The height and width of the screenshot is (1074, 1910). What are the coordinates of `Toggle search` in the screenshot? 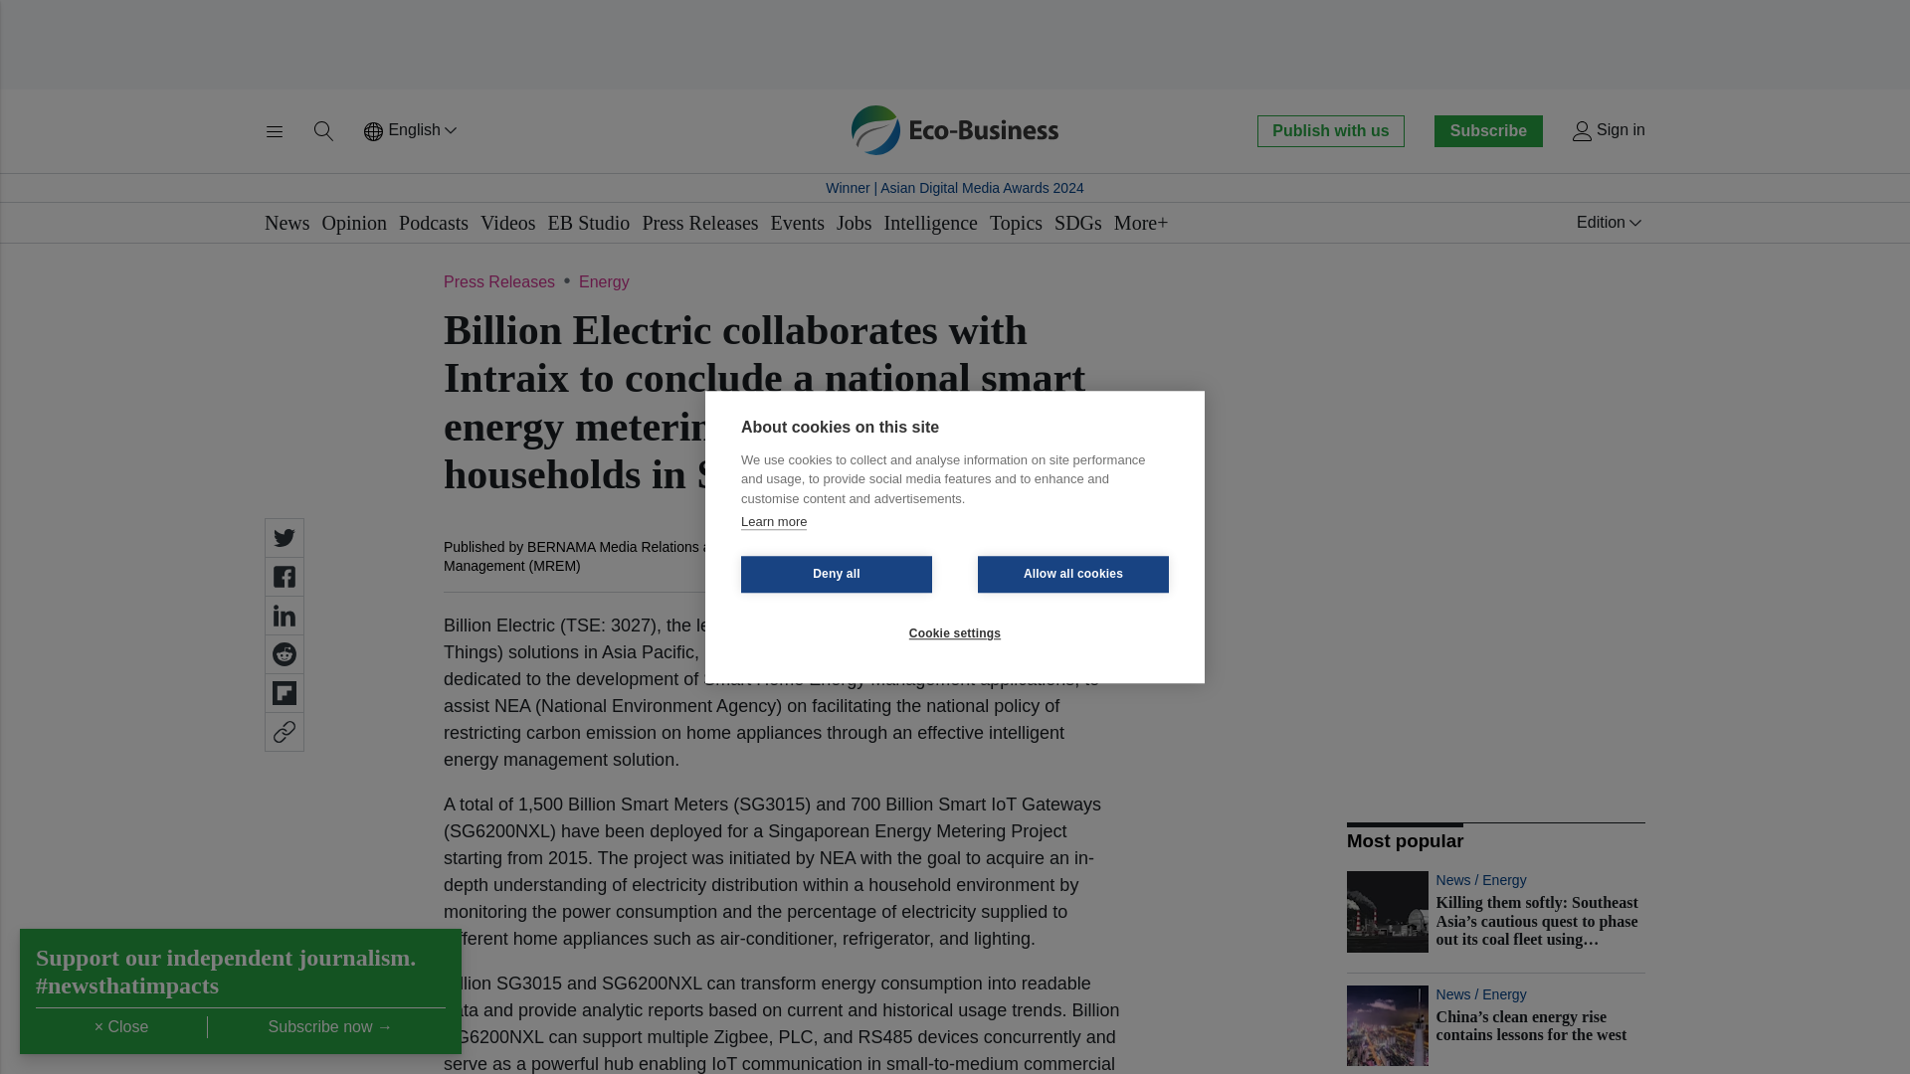 It's located at (324, 131).